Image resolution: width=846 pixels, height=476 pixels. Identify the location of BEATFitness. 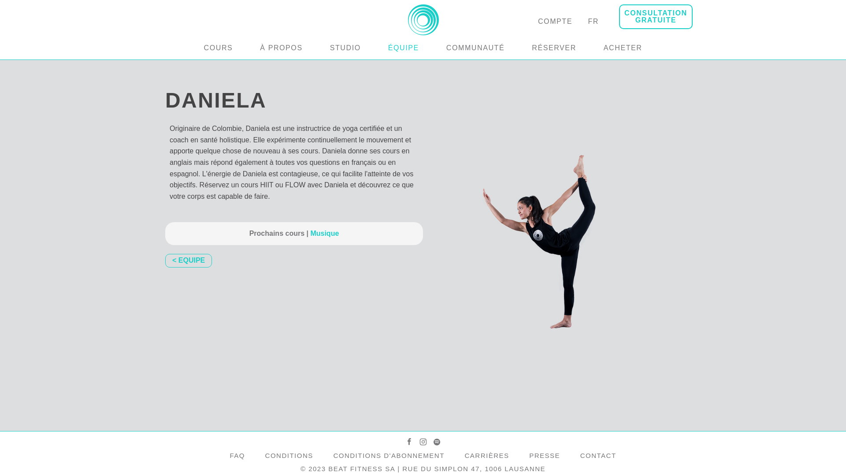
(423, 31).